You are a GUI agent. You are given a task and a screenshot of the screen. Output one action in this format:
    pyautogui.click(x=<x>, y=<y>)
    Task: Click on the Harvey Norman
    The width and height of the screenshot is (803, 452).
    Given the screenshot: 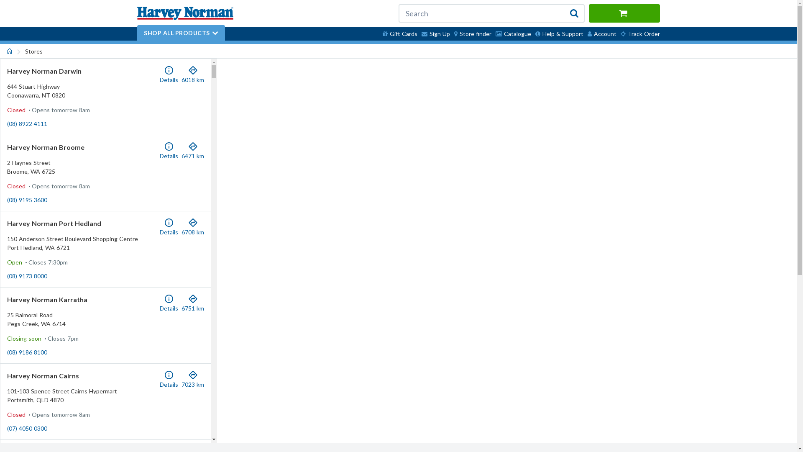 What is the action you would take?
    pyautogui.click(x=185, y=13)
    